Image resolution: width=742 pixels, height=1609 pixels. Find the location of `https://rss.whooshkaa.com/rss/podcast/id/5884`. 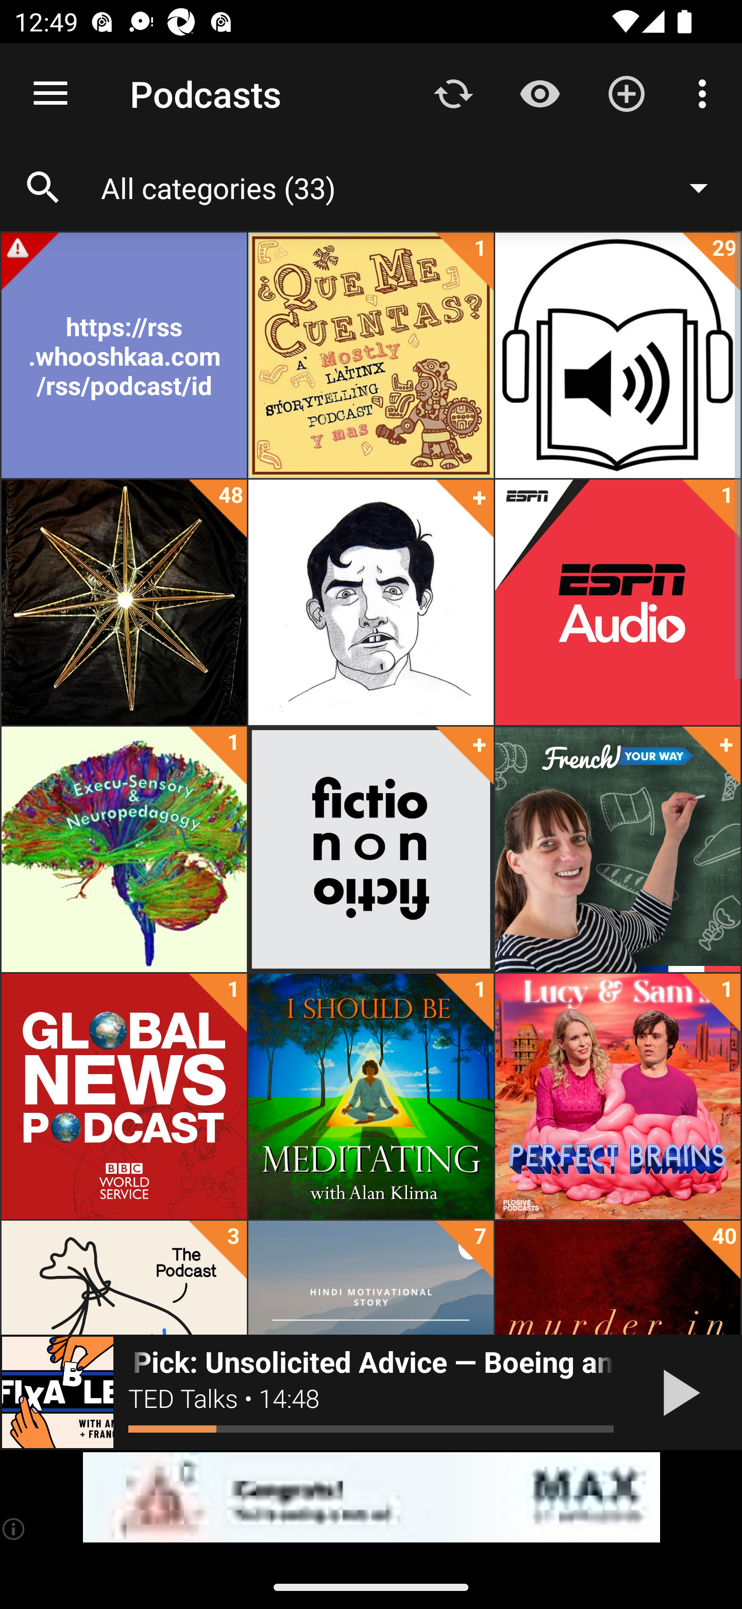

https://rss.whooshkaa.com/rss/podcast/id/5884 is located at coordinates (124, 355).